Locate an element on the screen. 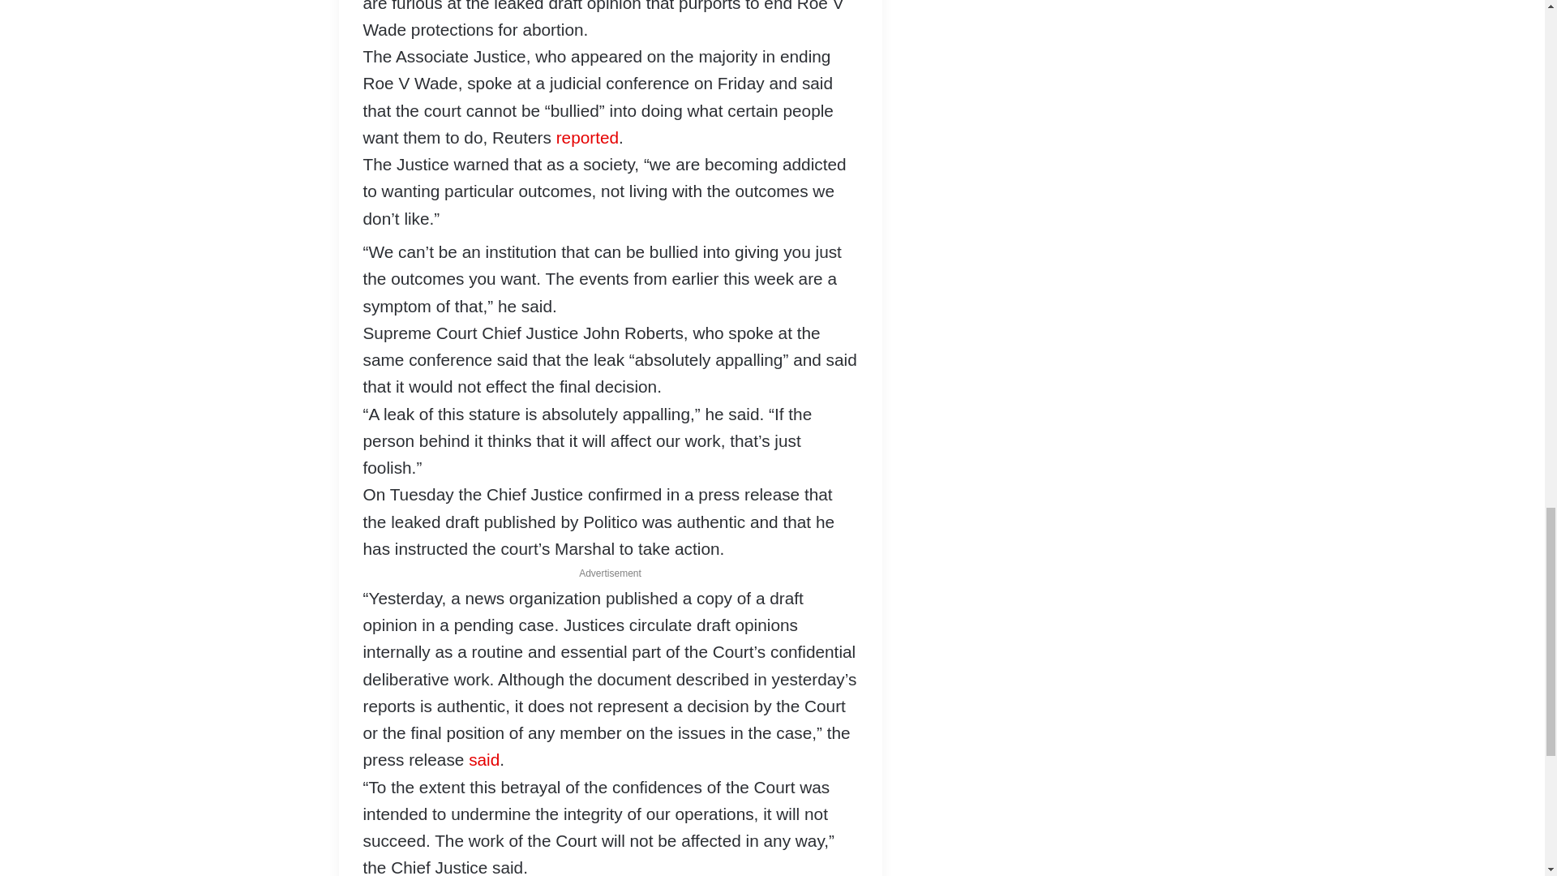  reported is located at coordinates (587, 137).